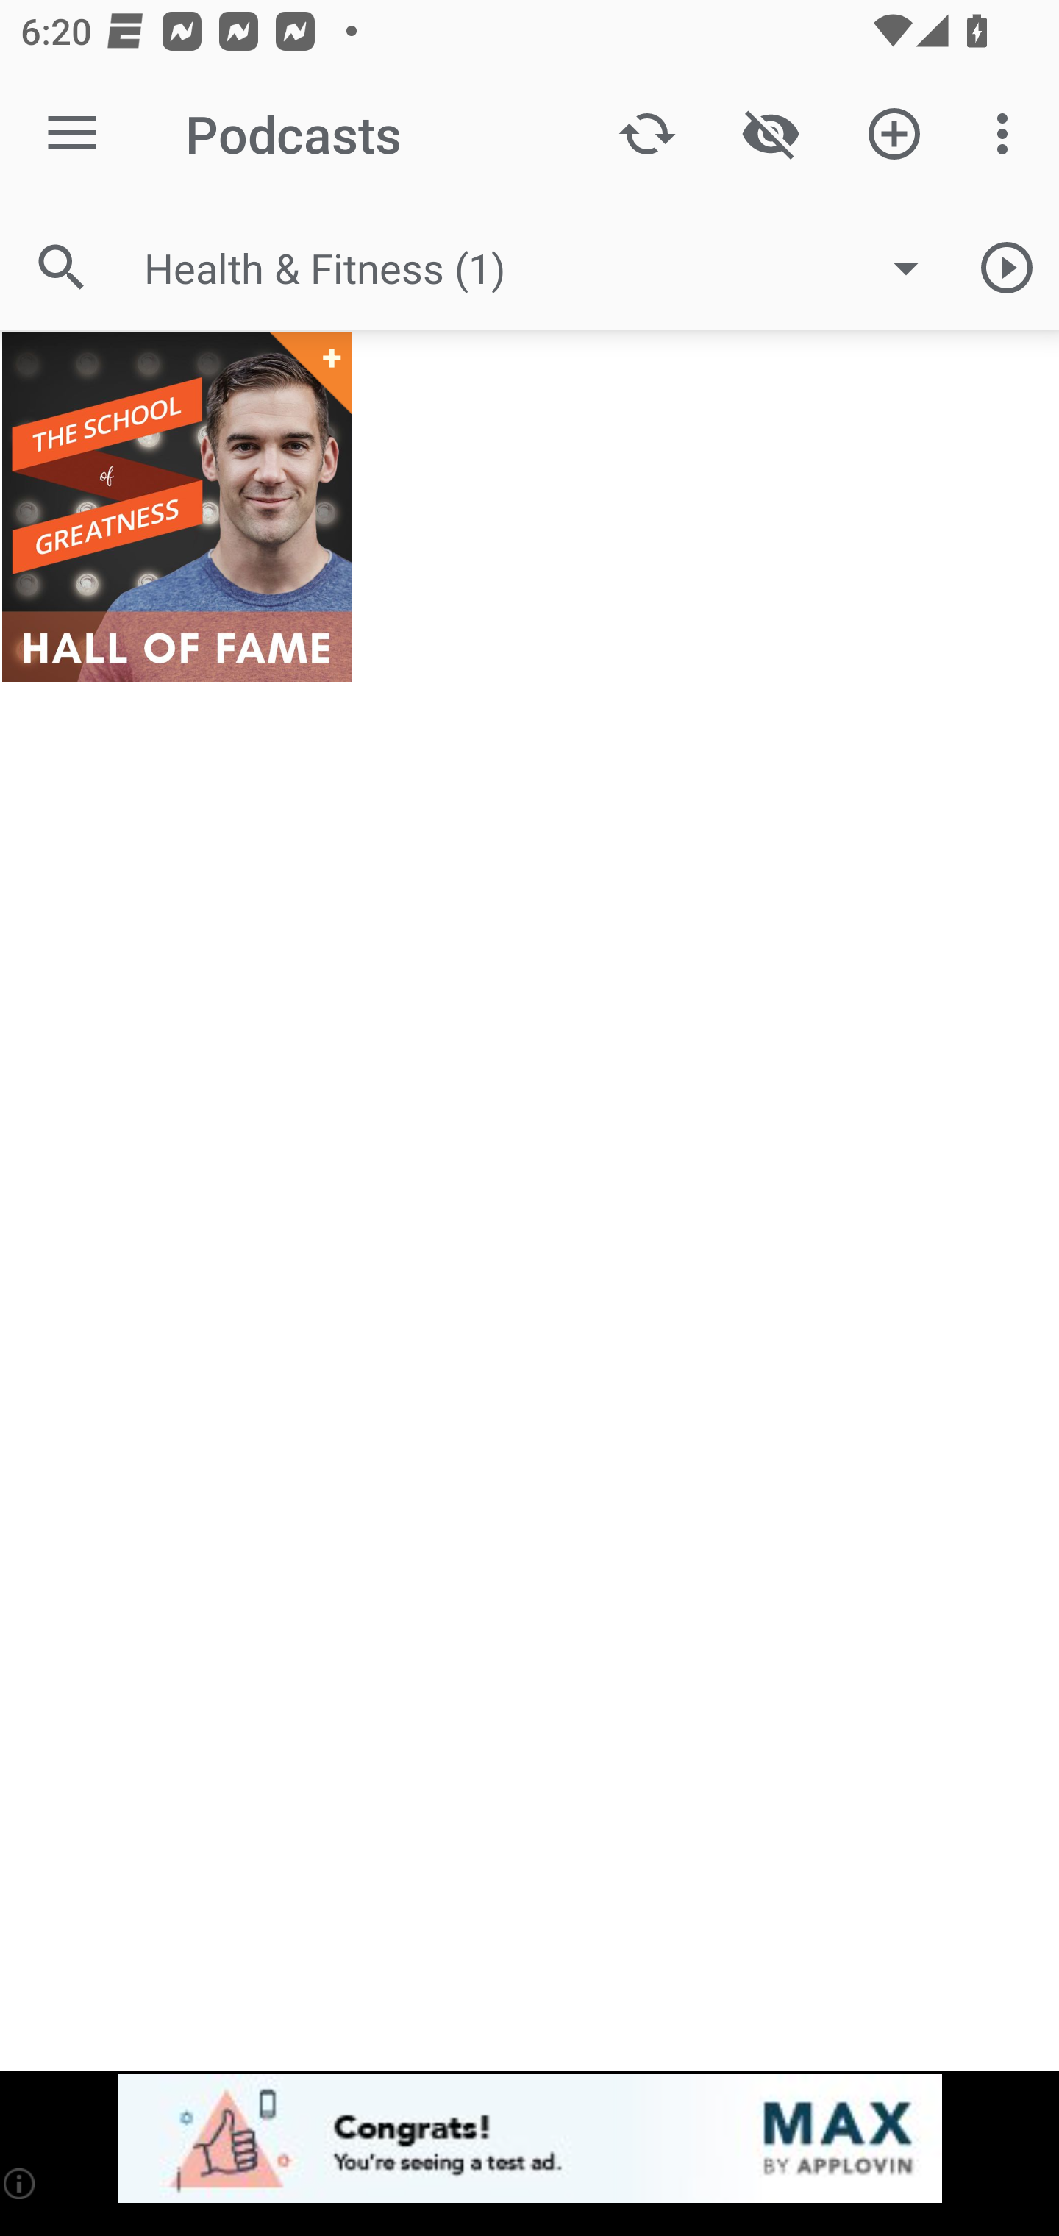  Describe the element at coordinates (546, 268) in the screenshot. I see `Health & Fitness (1)` at that location.